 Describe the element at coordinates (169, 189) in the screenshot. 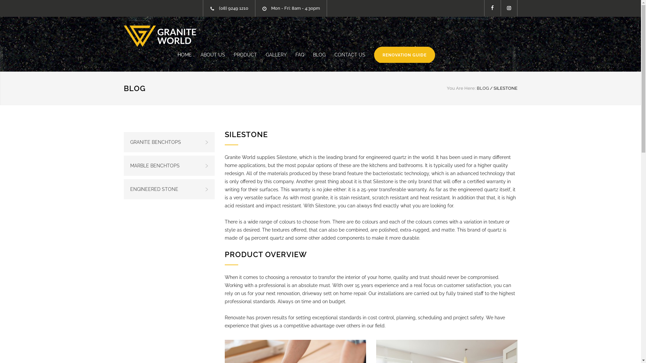

I see `ENGINEERED STONE` at that location.